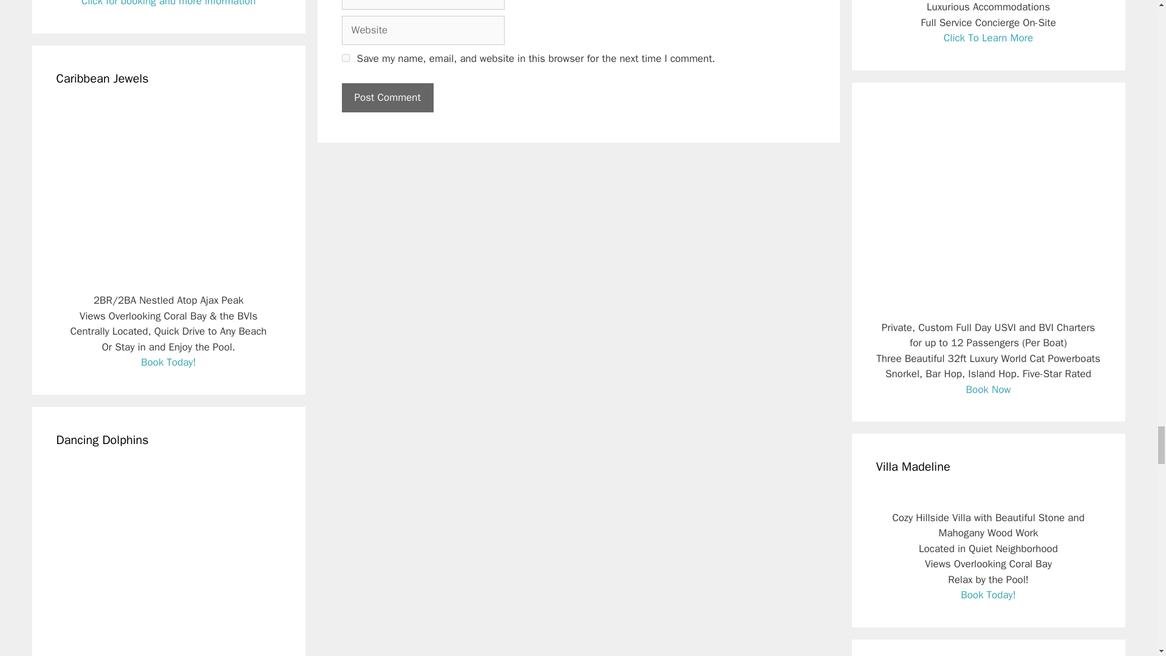 Image resolution: width=1166 pixels, height=656 pixels. What do you see at coordinates (345, 57) in the screenshot?
I see `yes` at bounding box center [345, 57].